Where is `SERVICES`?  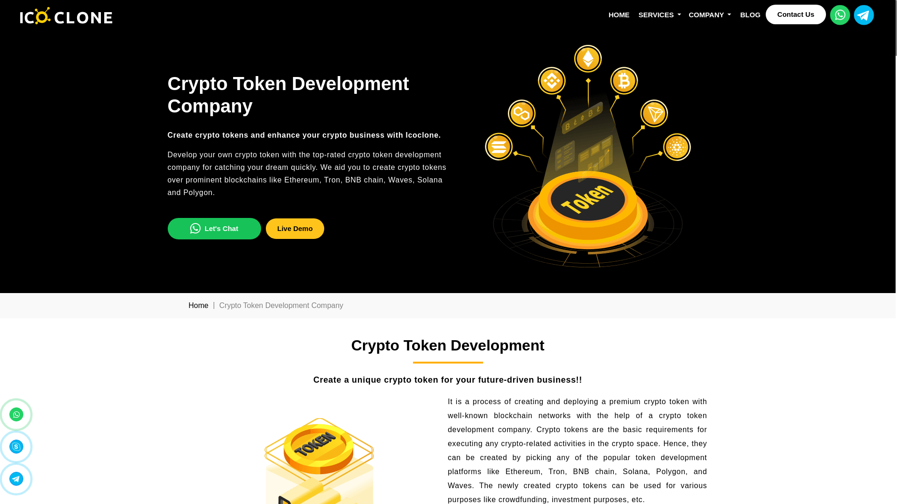 SERVICES is located at coordinates (660, 15).